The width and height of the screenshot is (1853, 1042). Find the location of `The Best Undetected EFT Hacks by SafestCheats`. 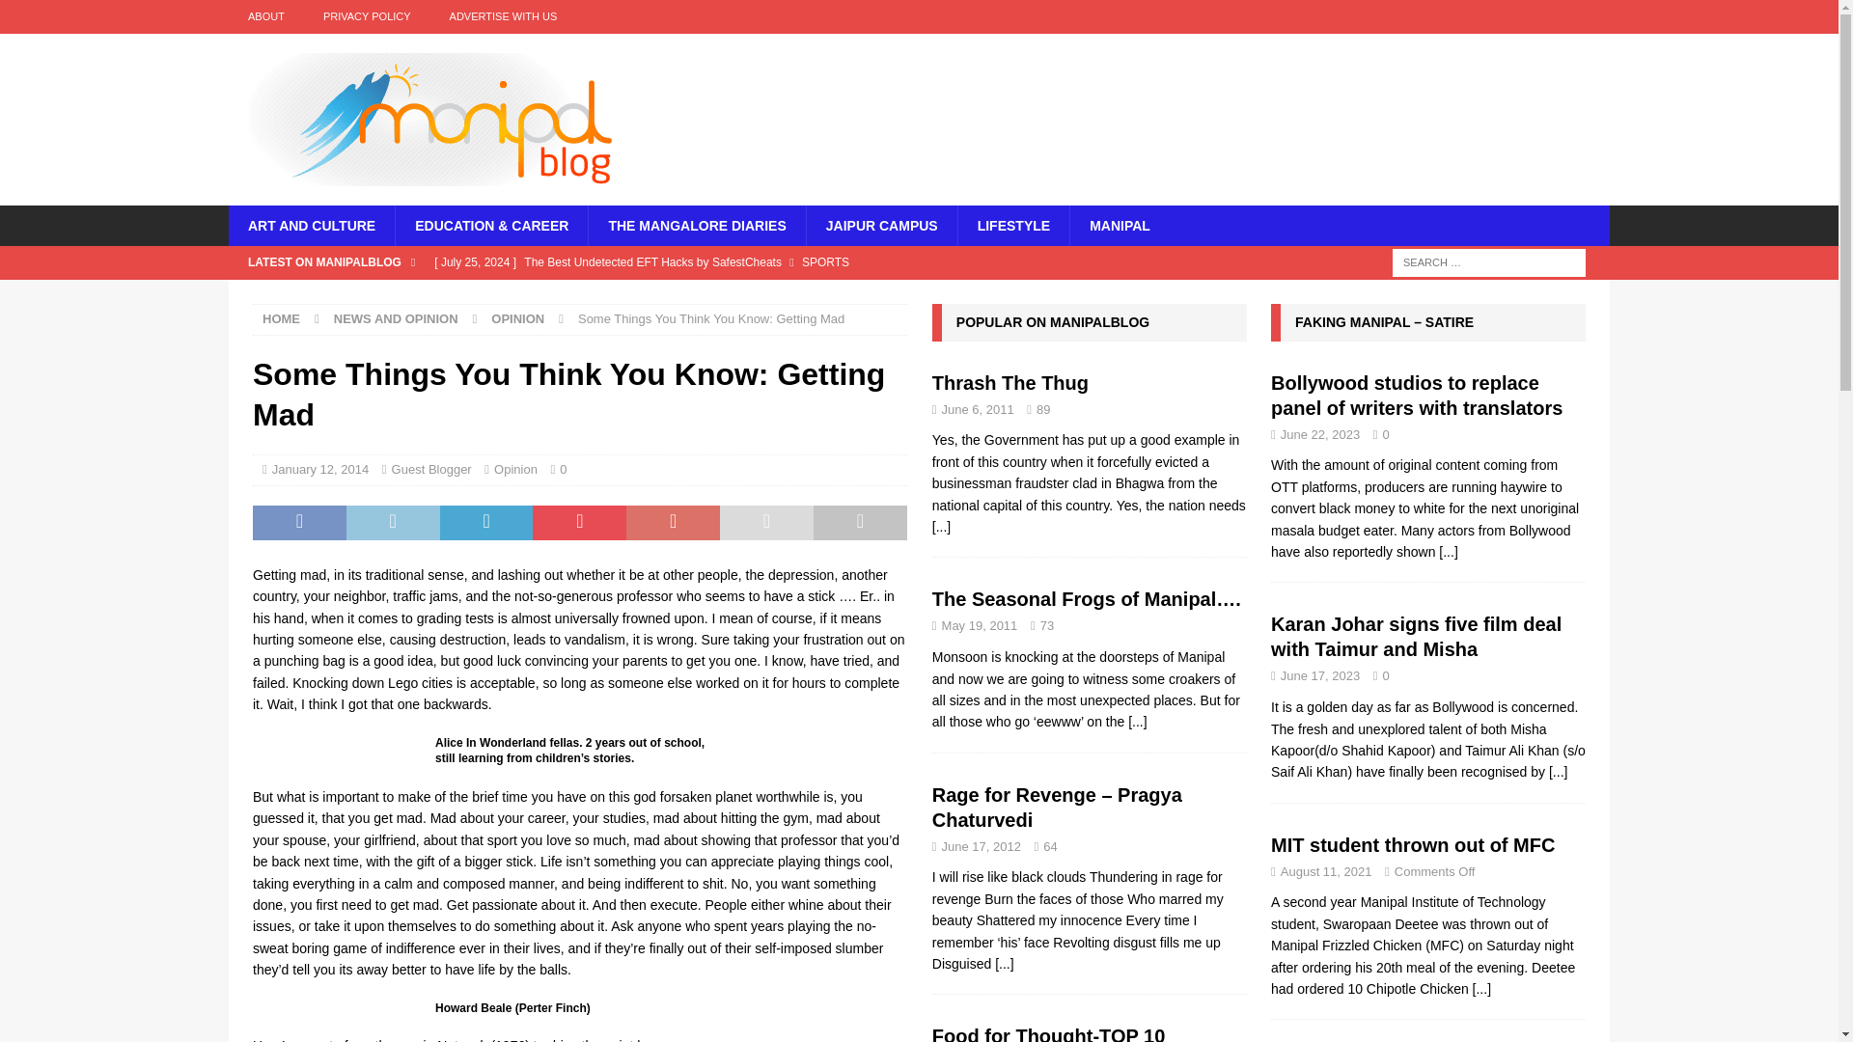

The Best Undetected EFT Hacks by SafestCheats is located at coordinates (776, 262).